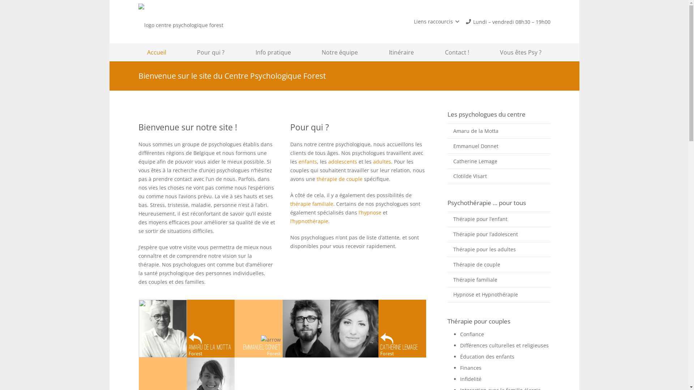 This screenshot has height=390, width=694. I want to click on Clotilde Visart, so click(499, 176).